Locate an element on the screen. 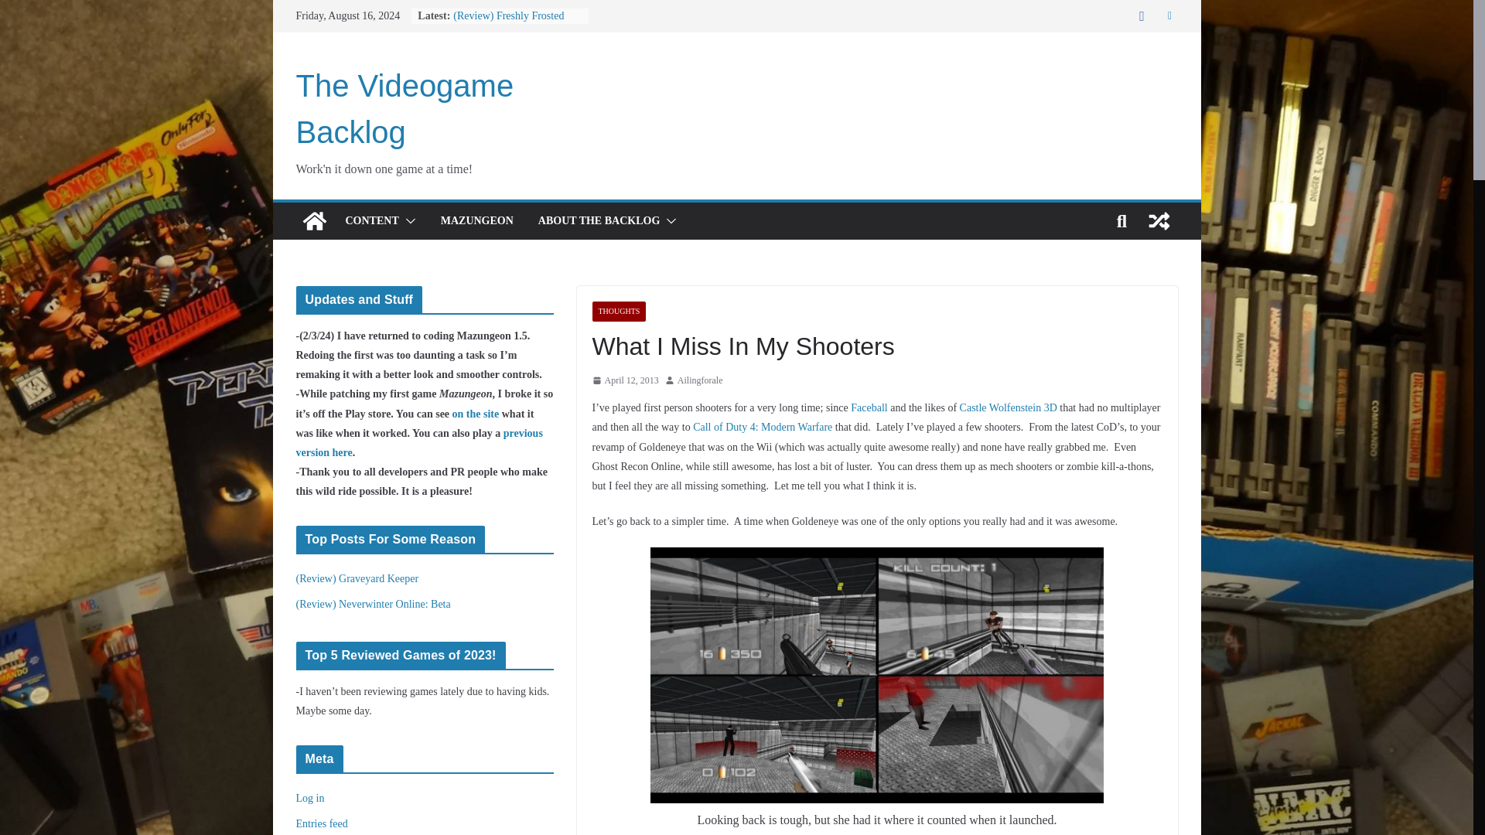  THOUGHTS is located at coordinates (619, 311).